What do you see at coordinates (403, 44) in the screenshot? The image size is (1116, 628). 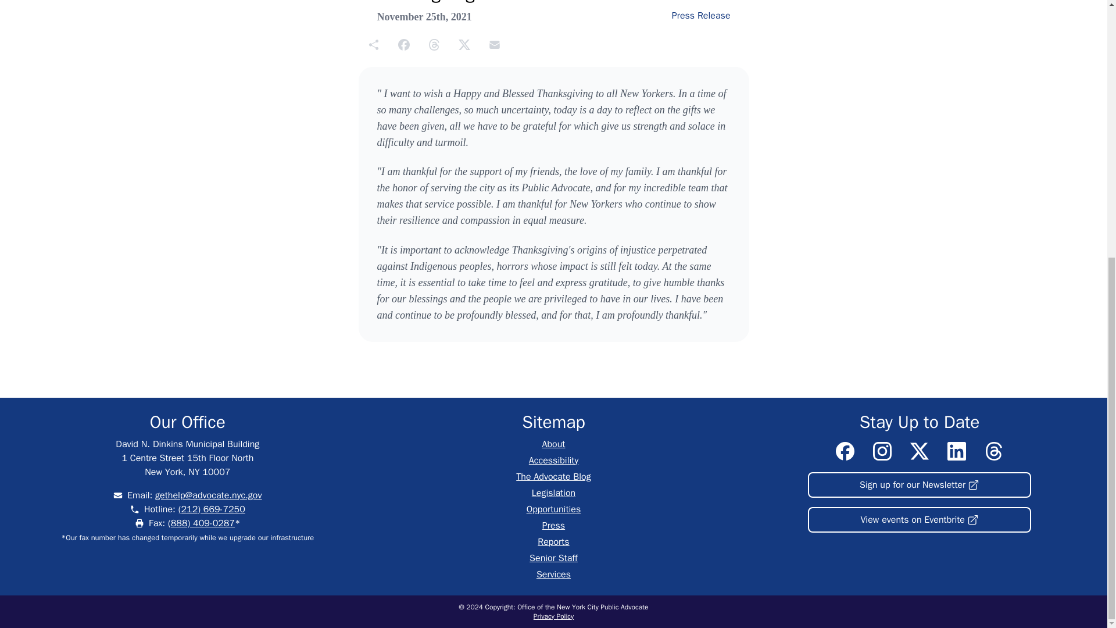 I see `Share to Facebook` at bounding box center [403, 44].